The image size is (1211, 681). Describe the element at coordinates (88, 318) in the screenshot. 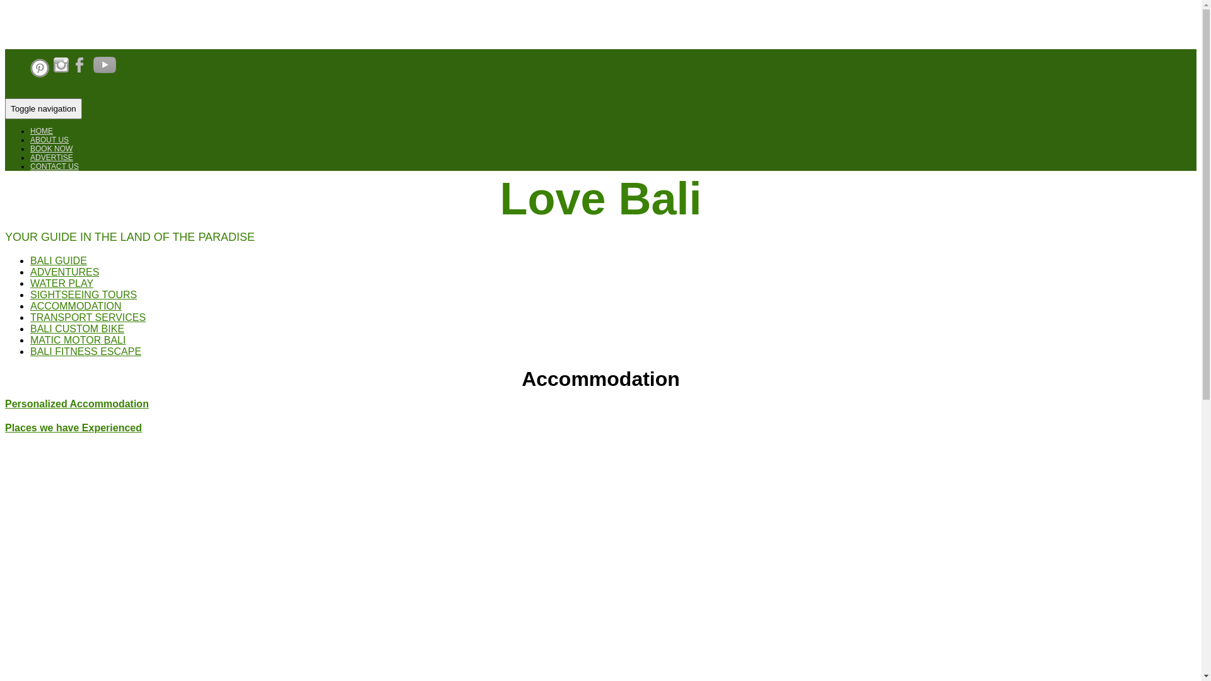

I see `TRANSPORT SERVICES` at that location.